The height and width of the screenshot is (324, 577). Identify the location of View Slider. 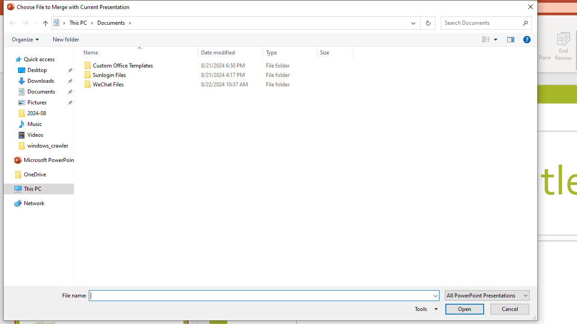
(495, 39).